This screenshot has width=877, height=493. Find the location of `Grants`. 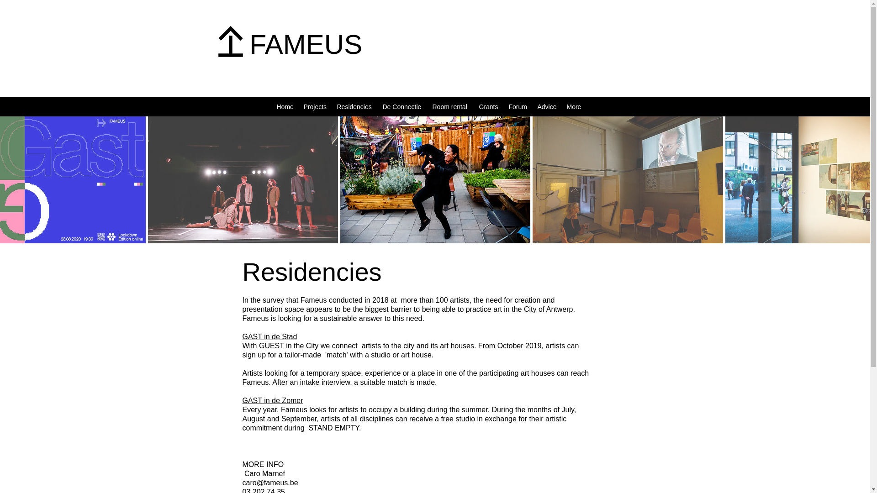

Grants is located at coordinates (489, 107).